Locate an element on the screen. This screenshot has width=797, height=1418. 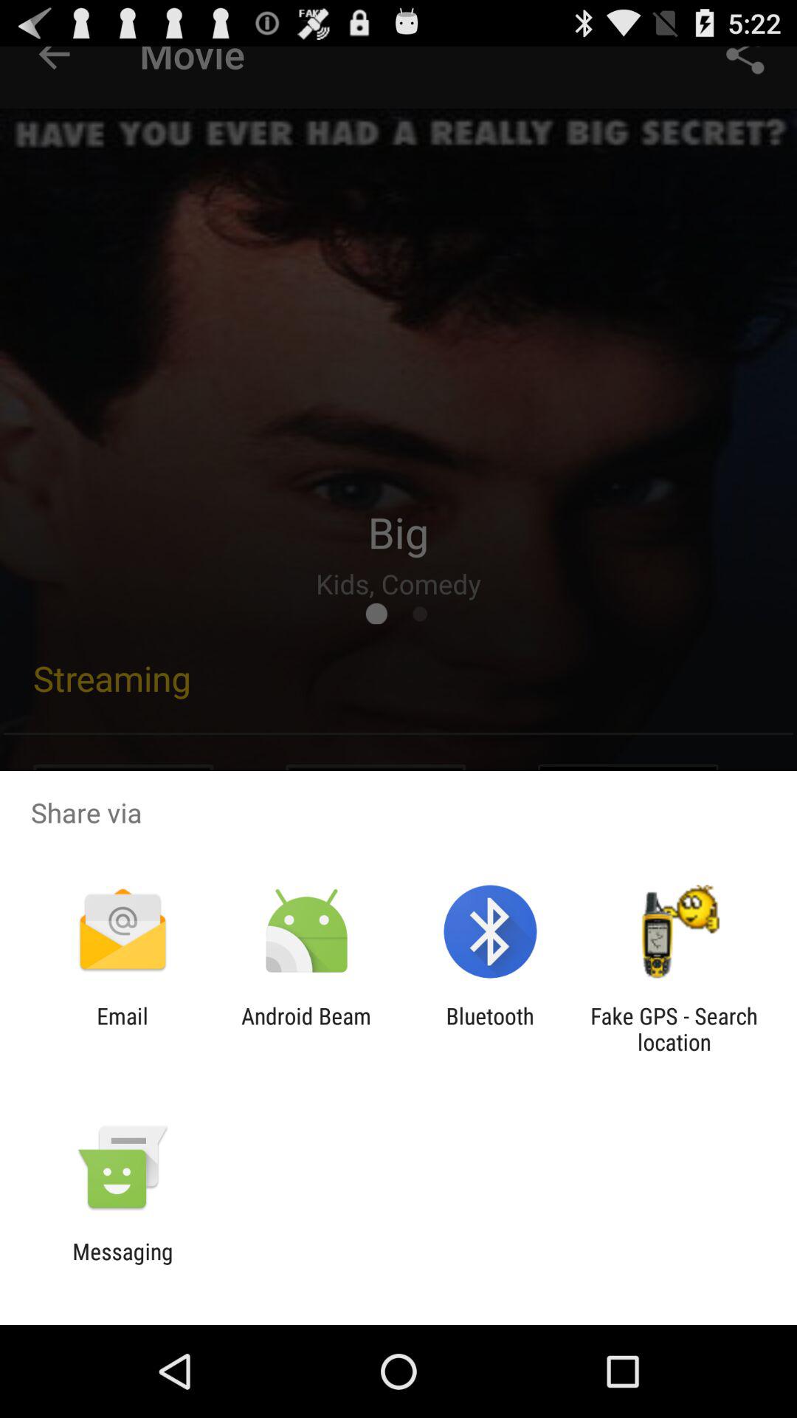
tap the app to the right of the email icon is located at coordinates (306, 1029).